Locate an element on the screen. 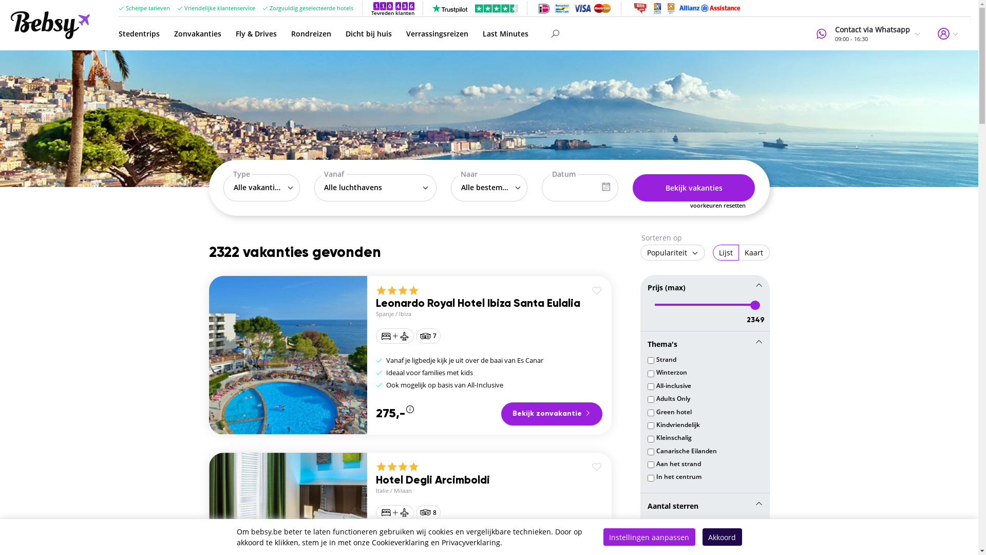 The height and width of the screenshot is (555, 986). Gebaseerd op 5905 reviews is located at coordinates (475, 8).